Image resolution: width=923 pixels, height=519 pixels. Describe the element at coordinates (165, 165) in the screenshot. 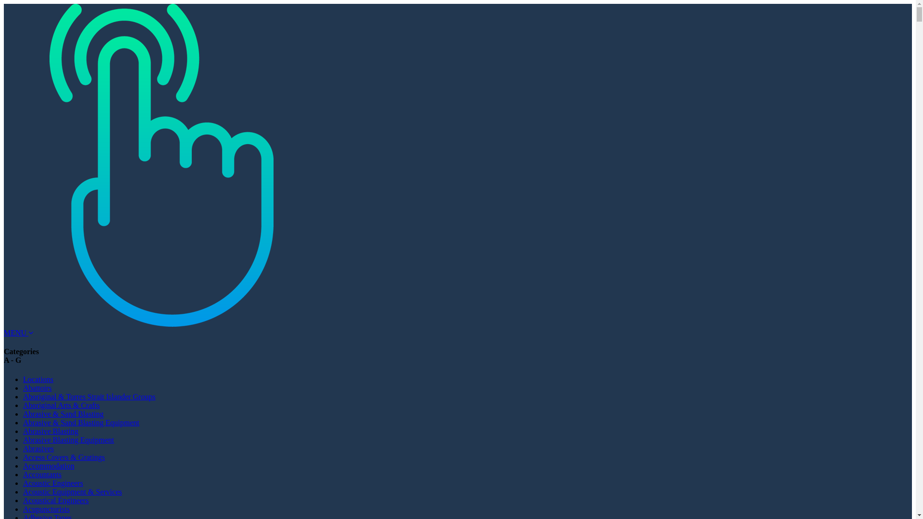

I see `DBD` at that location.